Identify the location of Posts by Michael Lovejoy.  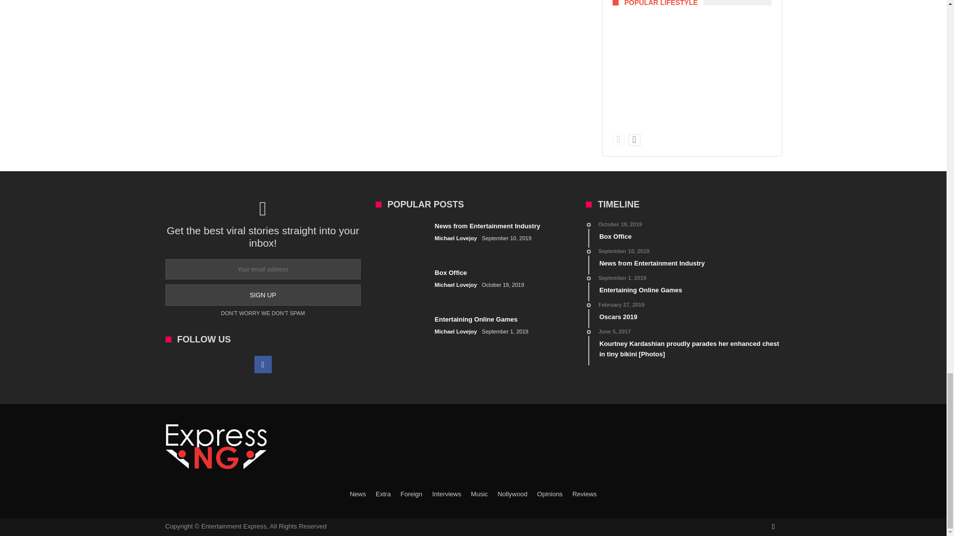
(456, 285).